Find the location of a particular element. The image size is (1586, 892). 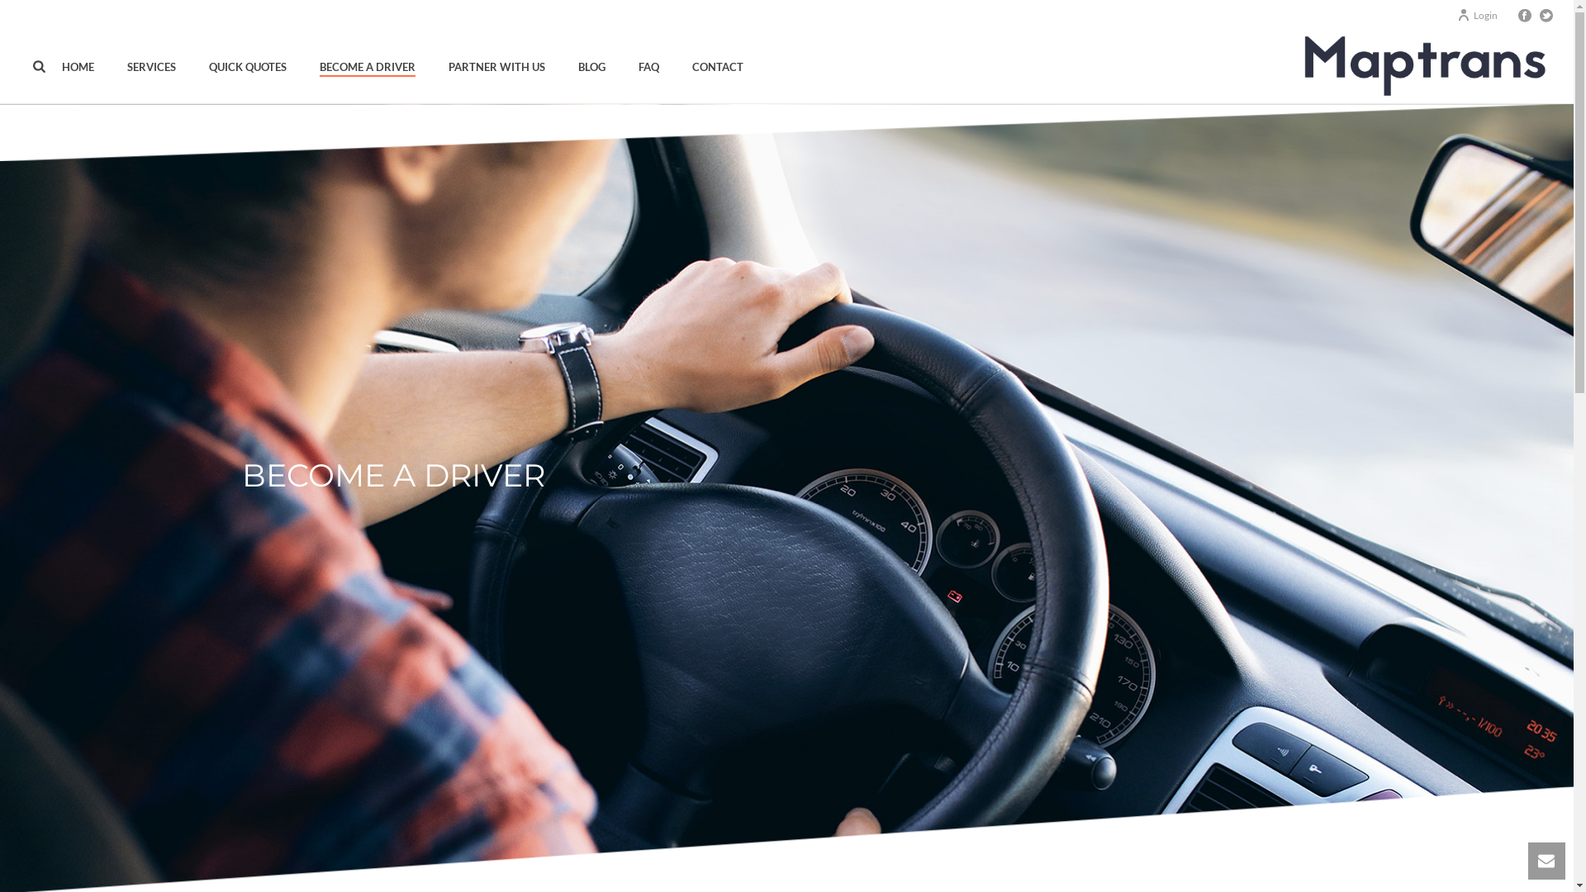

Follow Us on facebook is located at coordinates (342, 761).